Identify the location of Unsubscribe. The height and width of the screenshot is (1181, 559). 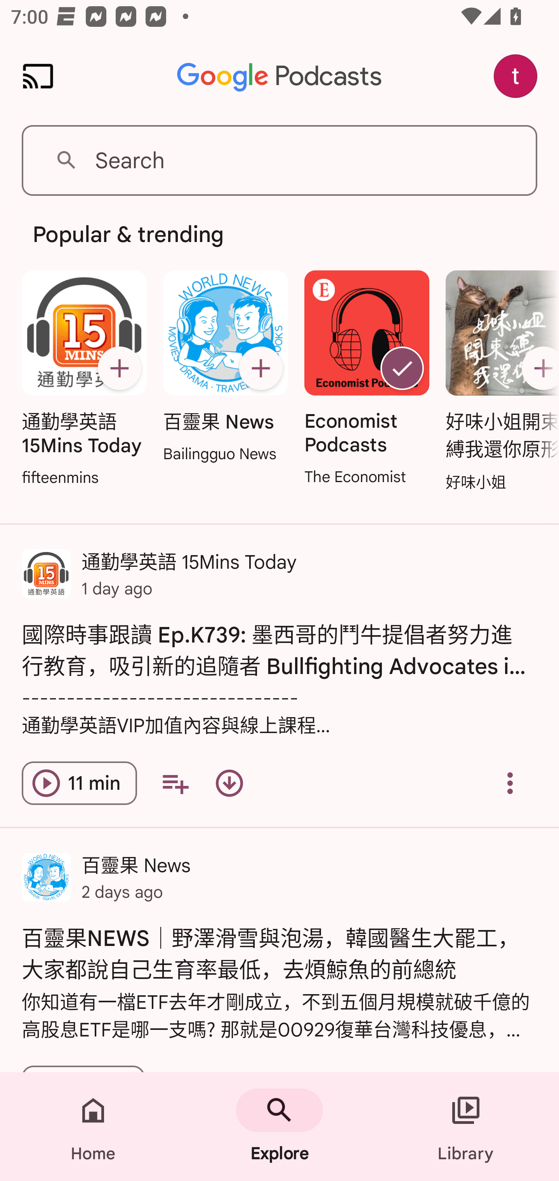
(402, 368).